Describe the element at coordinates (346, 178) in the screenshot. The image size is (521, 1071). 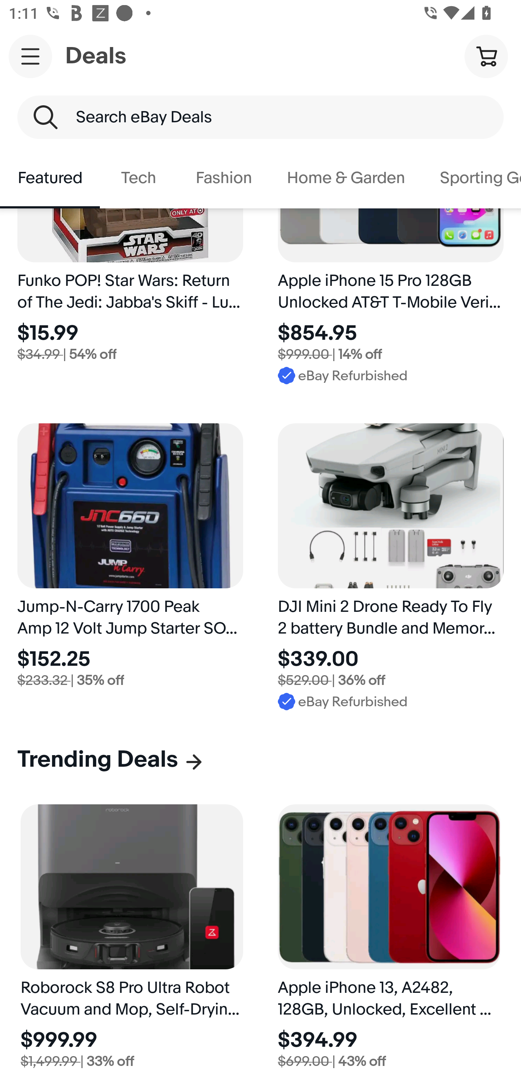
I see `Home & Garden. Button. 4 of 7. Home & Garden` at that location.